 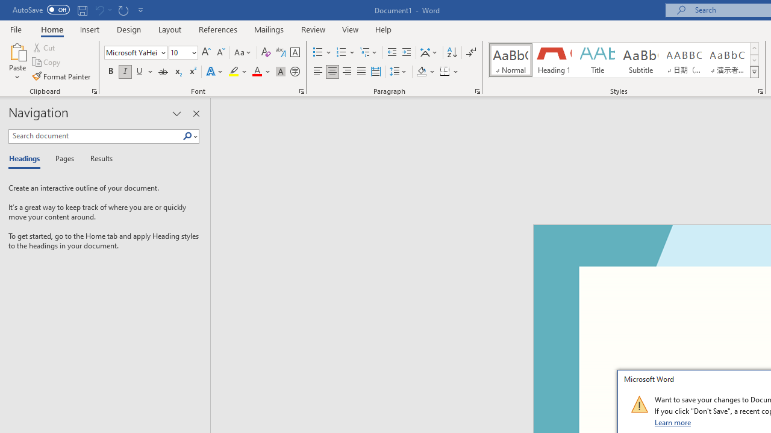 I want to click on Cut, so click(x=45, y=47).